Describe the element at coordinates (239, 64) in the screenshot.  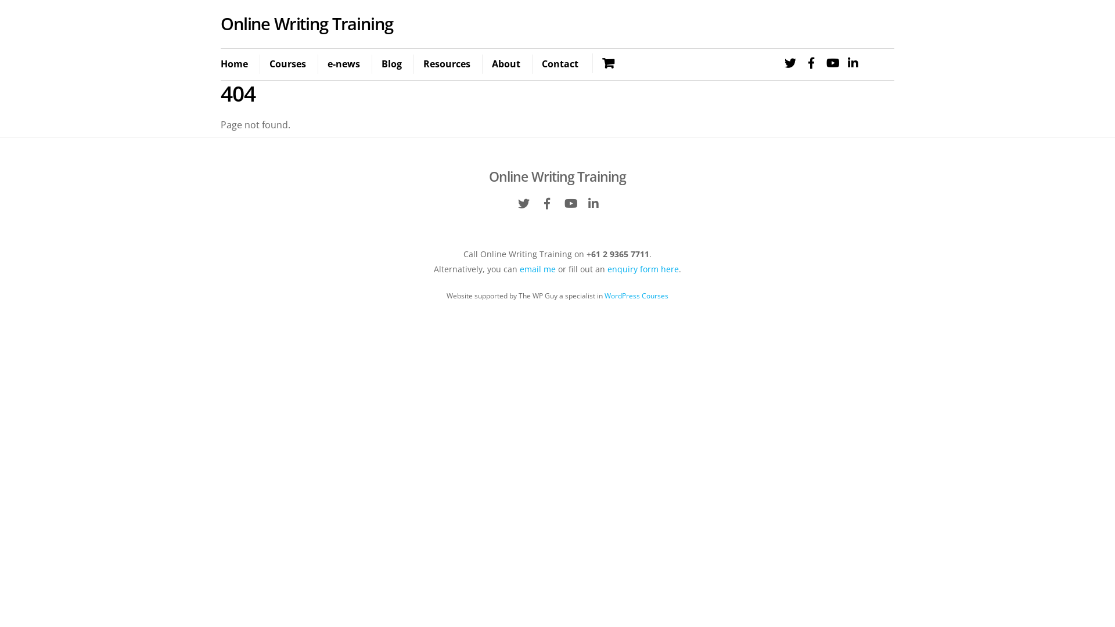
I see `Home` at that location.